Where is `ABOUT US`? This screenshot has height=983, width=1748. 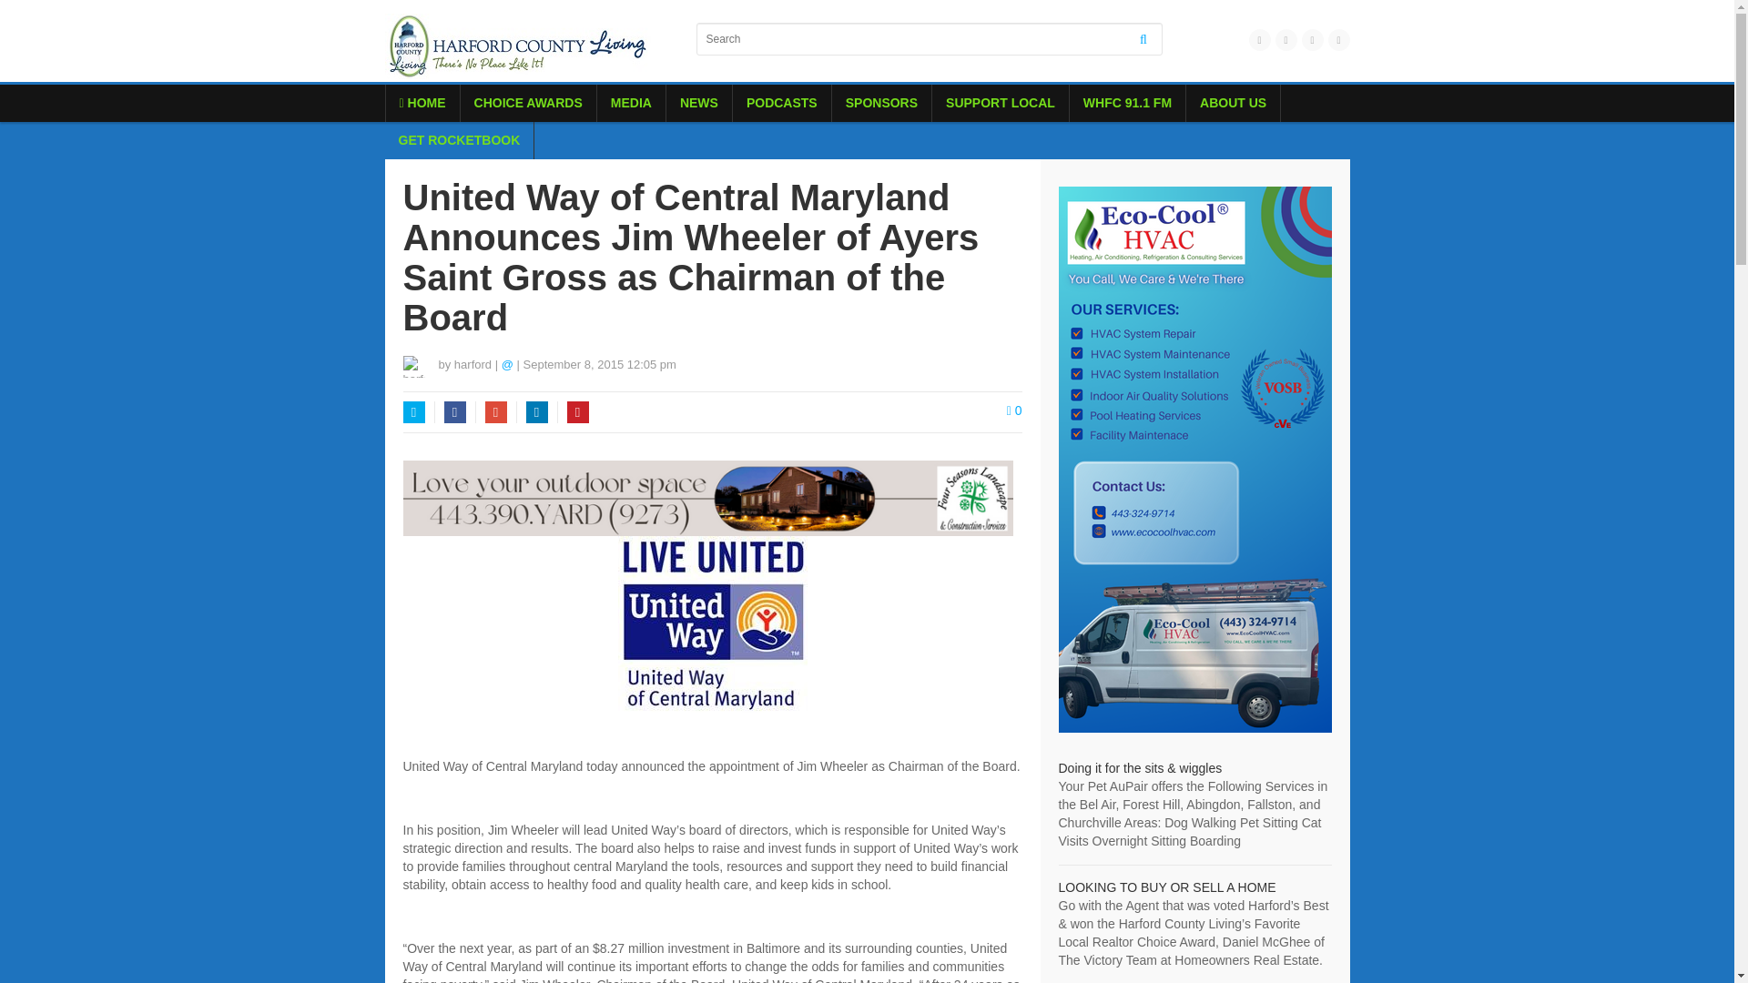
ABOUT US is located at coordinates (1233, 102).